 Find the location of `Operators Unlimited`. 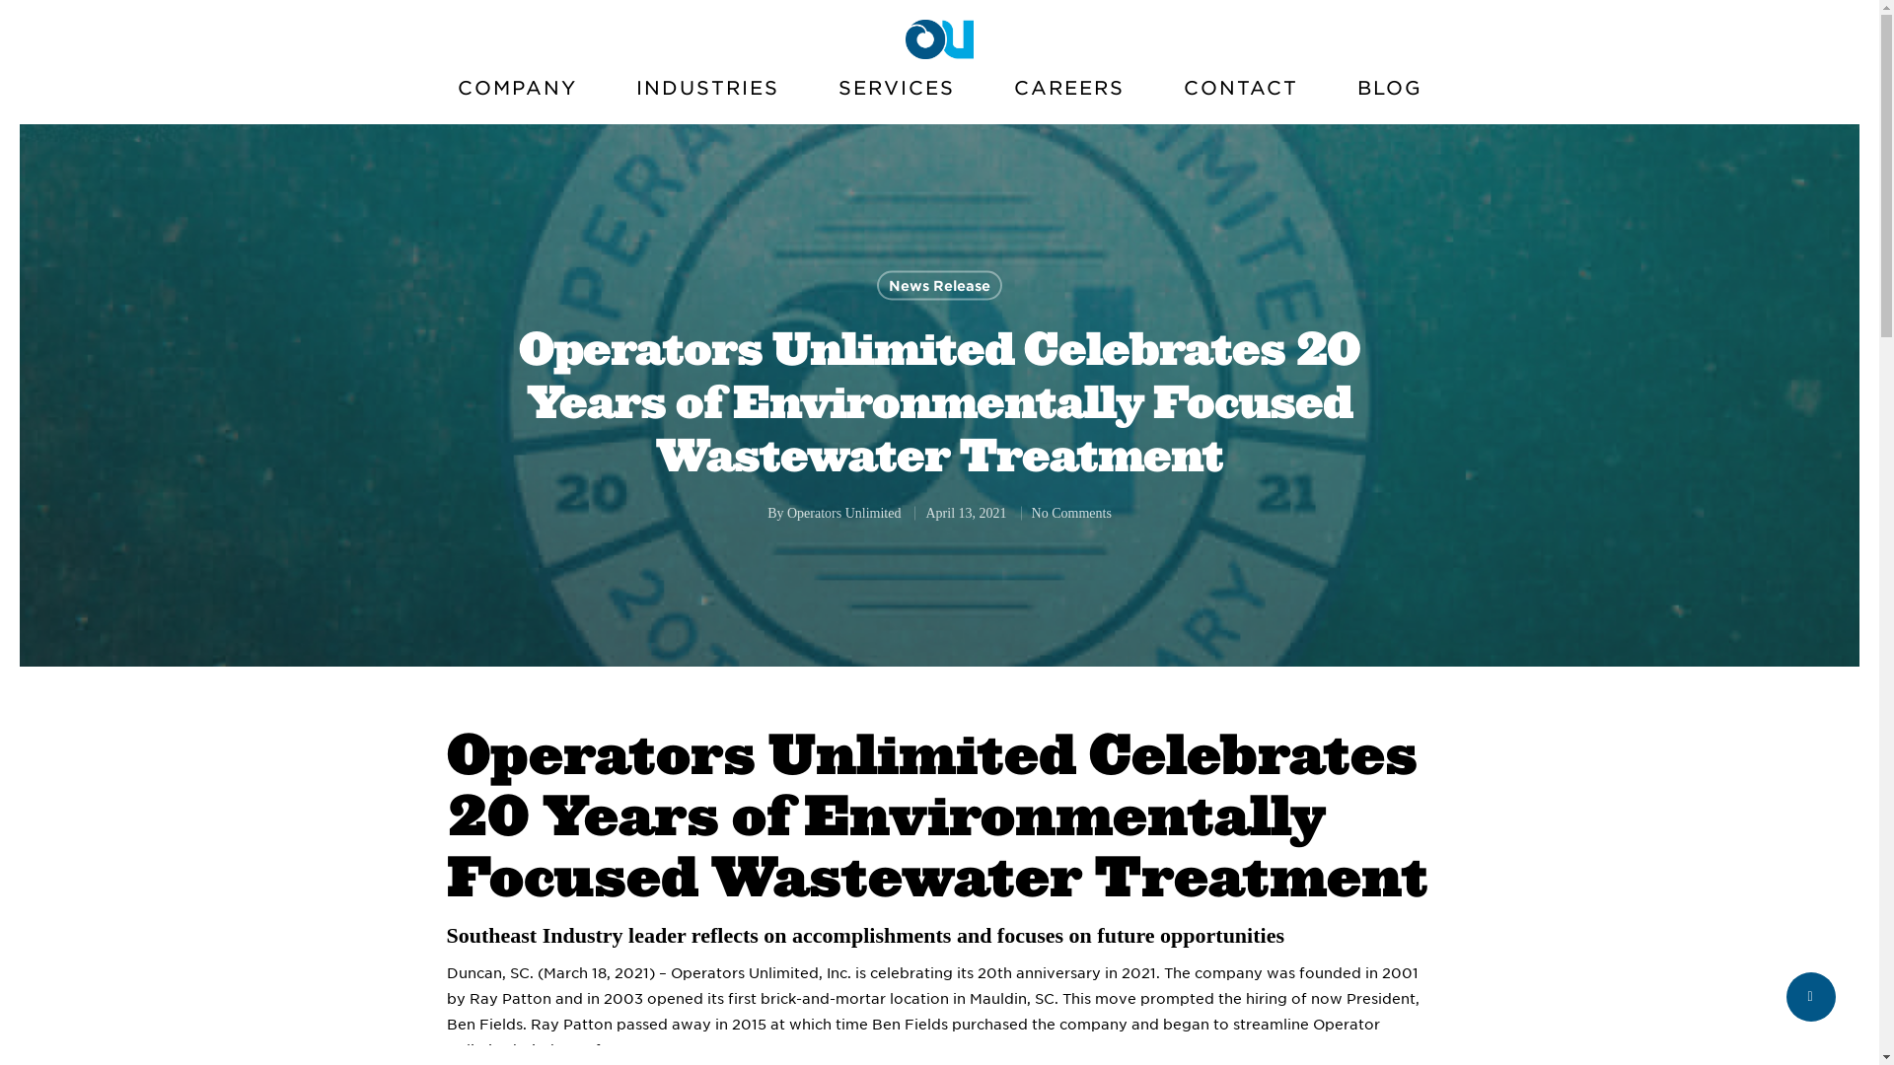

Operators Unlimited is located at coordinates (844, 512).